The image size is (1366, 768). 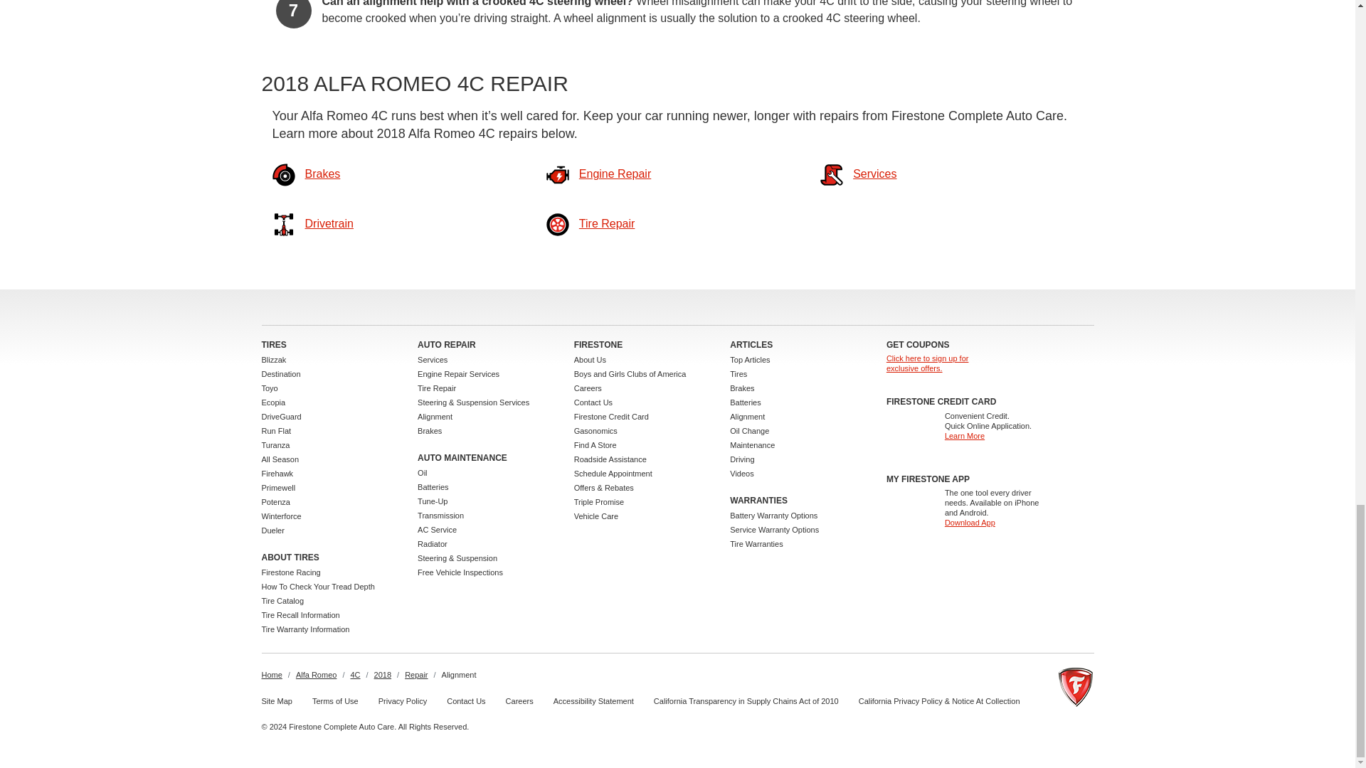 I want to click on Tire Catalog, so click(x=283, y=601).